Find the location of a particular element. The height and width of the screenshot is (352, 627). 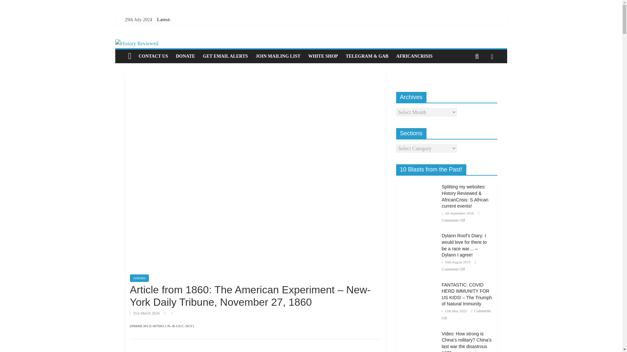

1:32 am is located at coordinates (145, 313).